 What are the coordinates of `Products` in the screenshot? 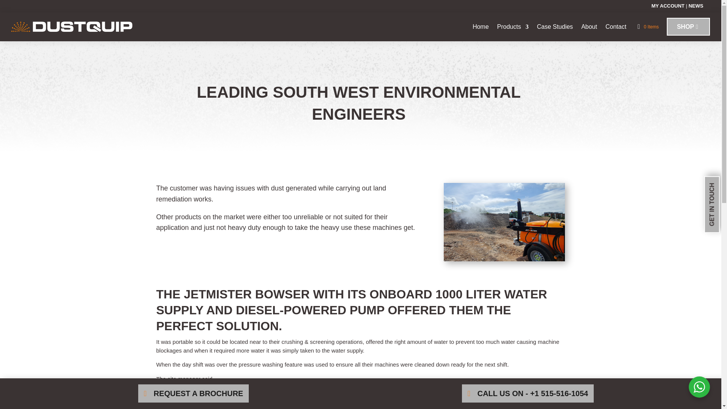 It's located at (513, 27).